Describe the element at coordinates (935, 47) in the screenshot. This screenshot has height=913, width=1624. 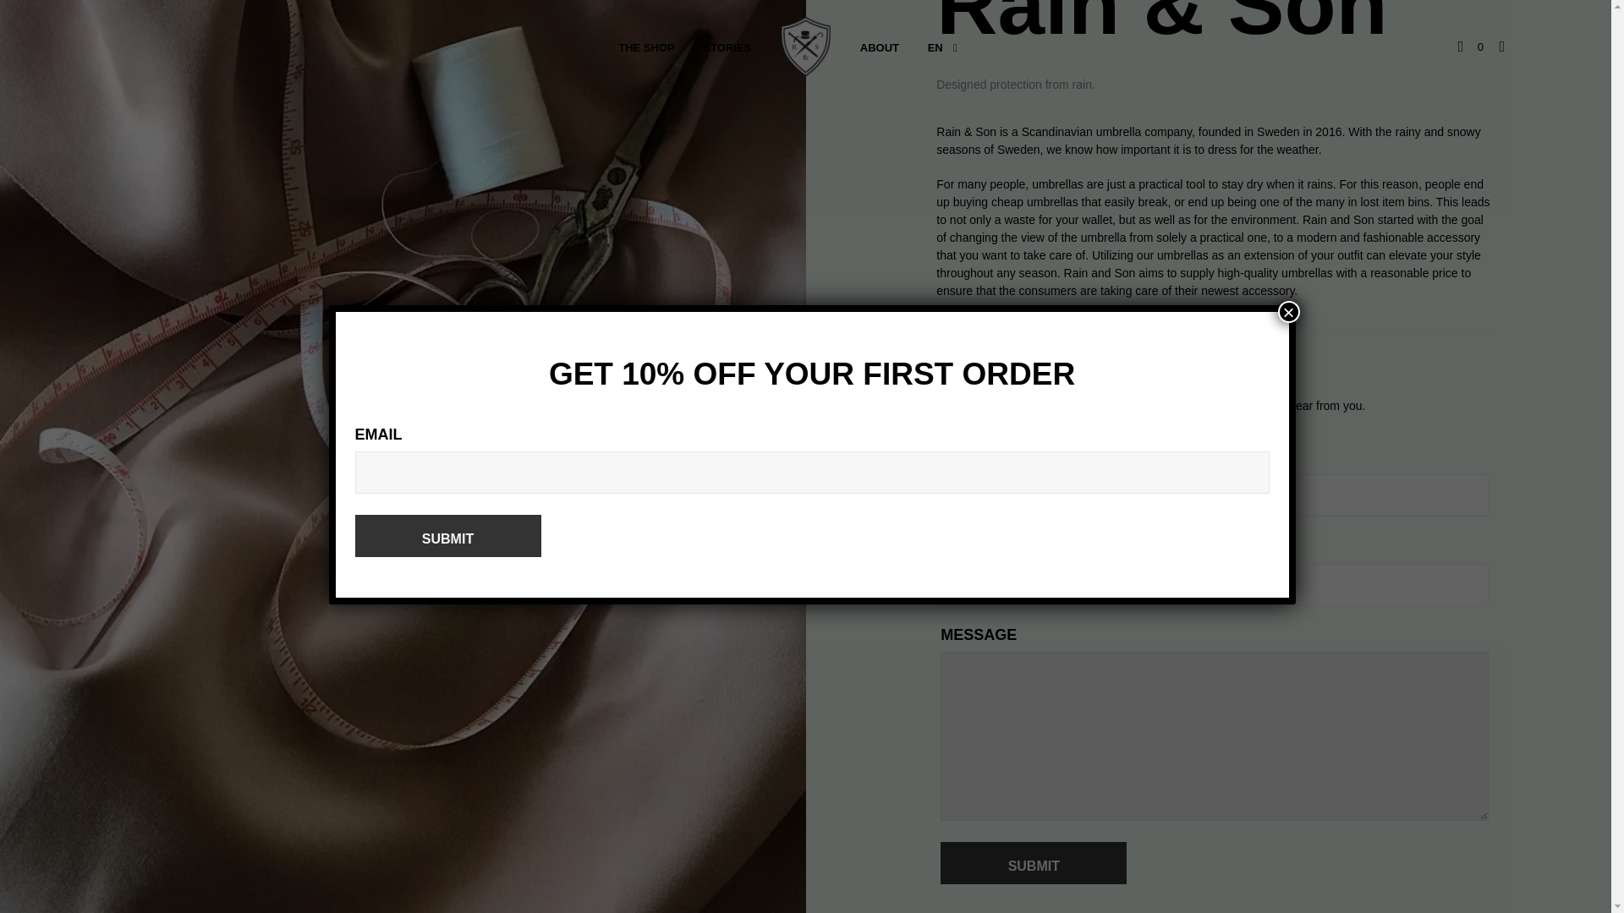
I see `EN` at that location.